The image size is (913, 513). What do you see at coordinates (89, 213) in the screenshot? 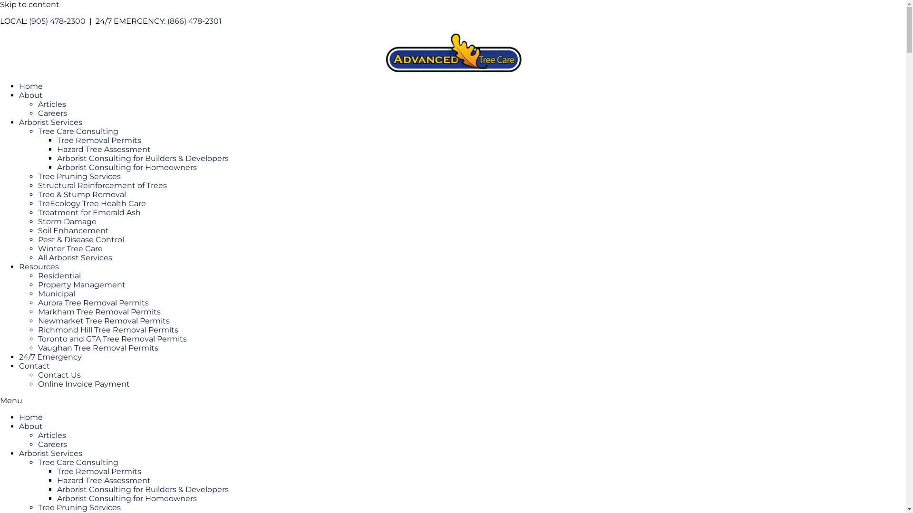
I see `Treatment for Emerald Ash` at bounding box center [89, 213].